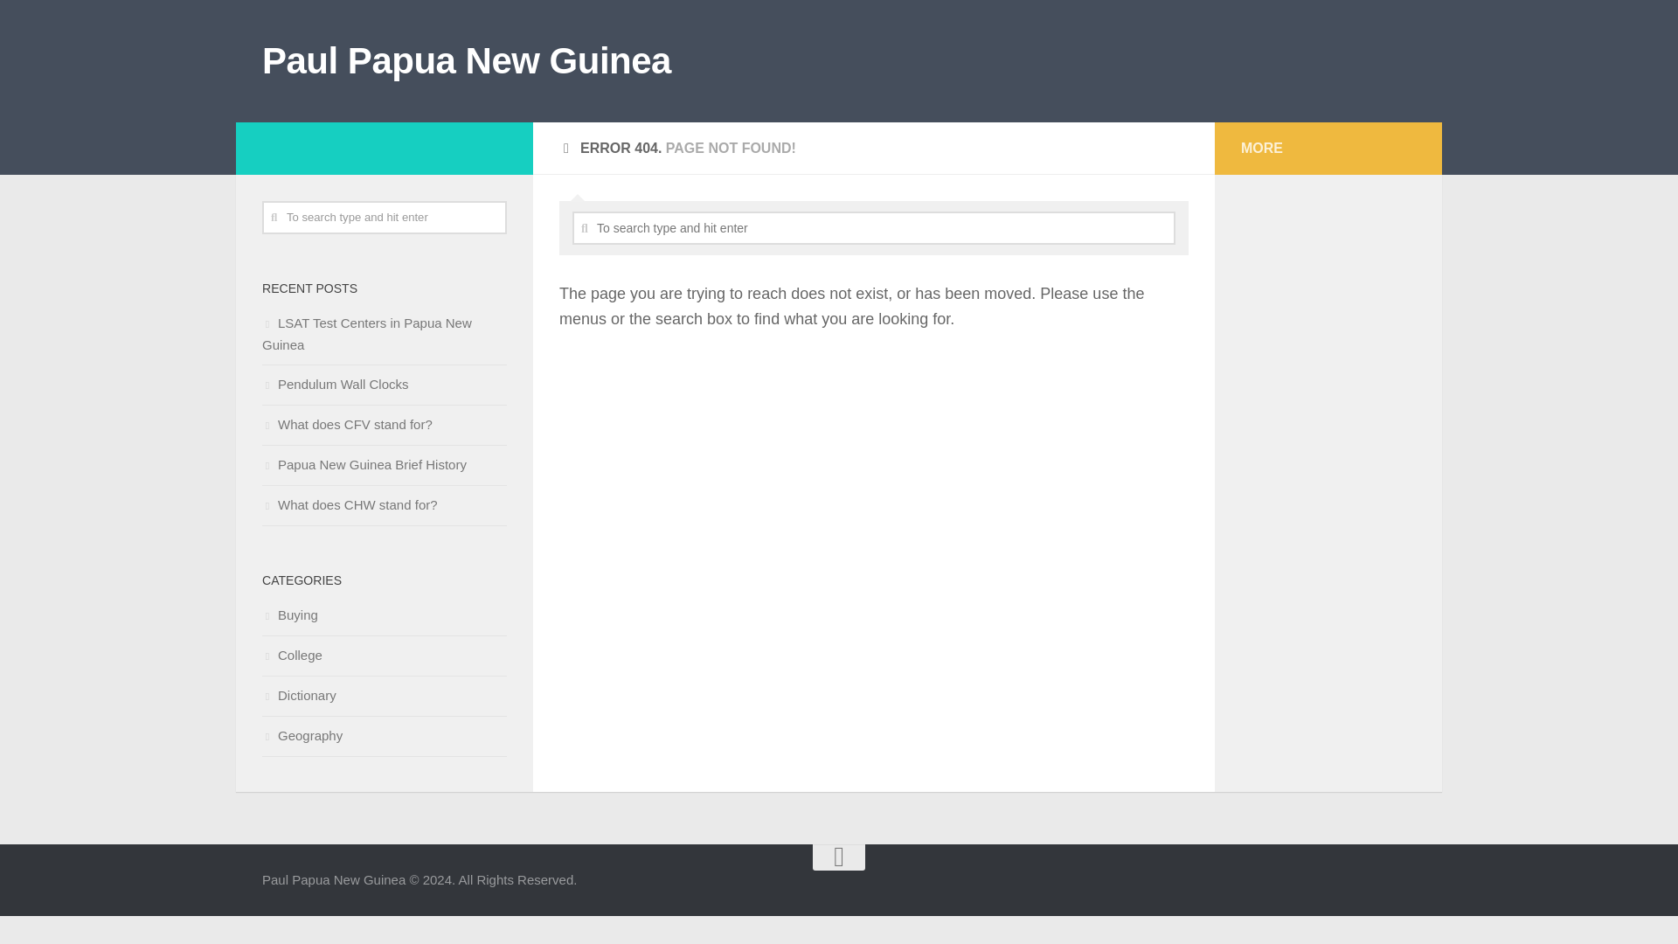 This screenshot has width=1678, height=944. I want to click on To search type and hit enter, so click(874, 227).